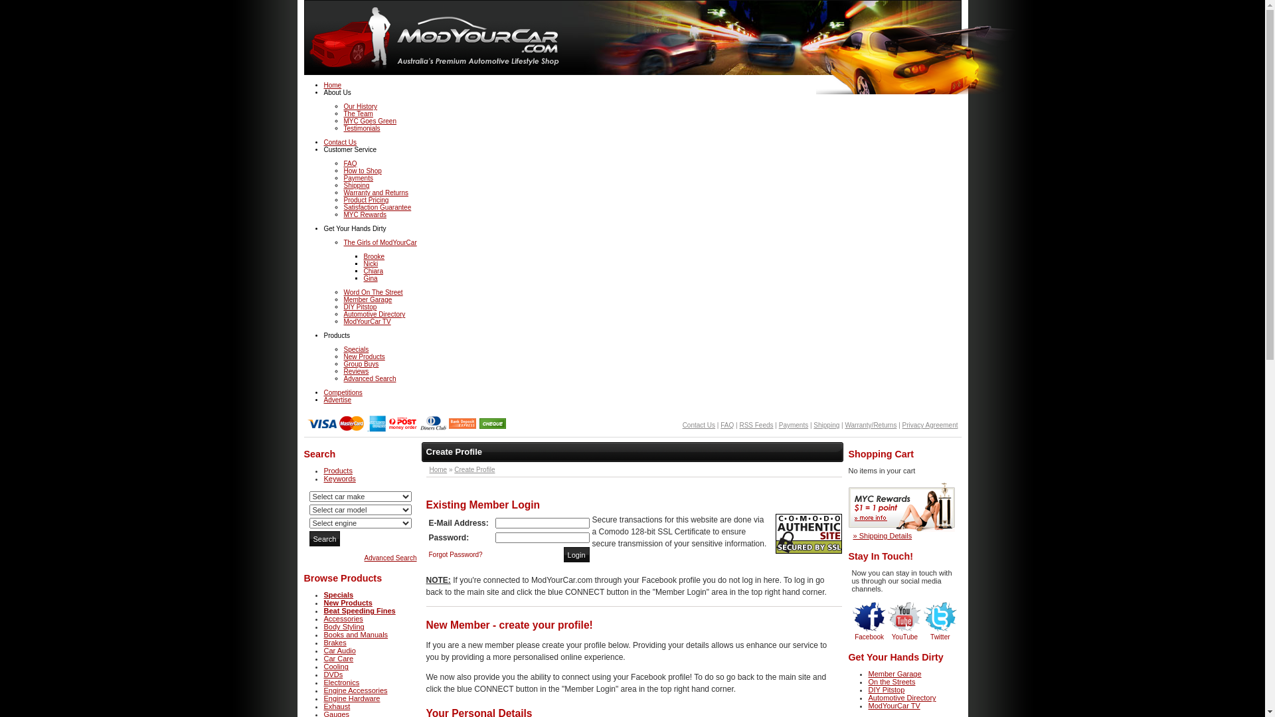 This screenshot has height=717, width=1275. Describe the element at coordinates (333, 85) in the screenshot. I see `Home` at that location.